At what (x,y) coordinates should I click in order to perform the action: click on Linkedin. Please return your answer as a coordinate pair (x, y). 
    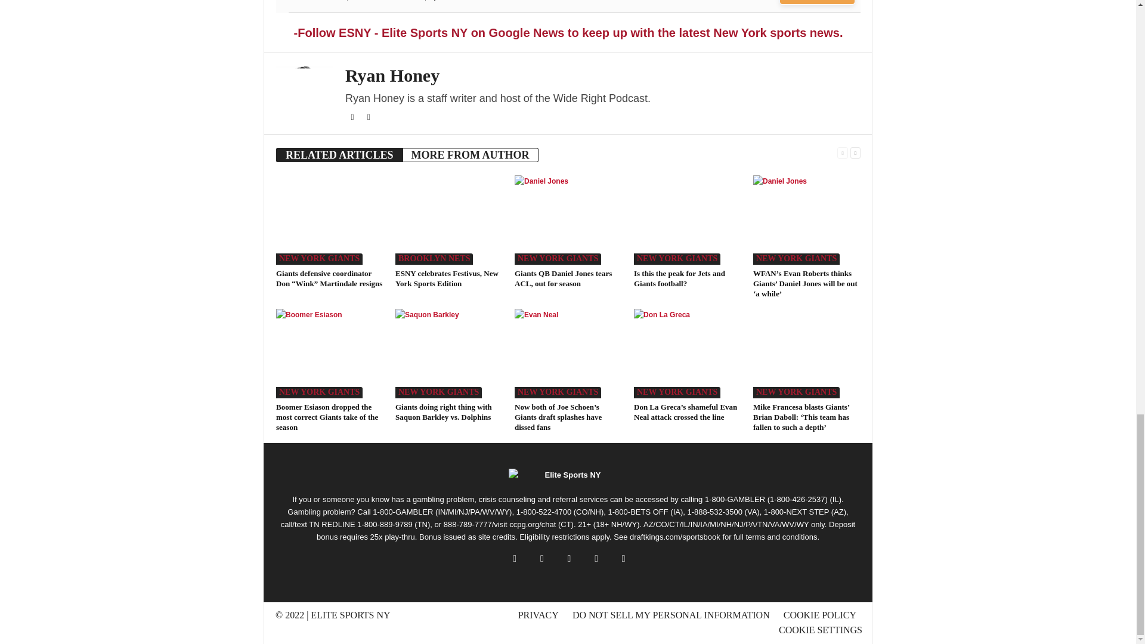
    Looking at the image, I should click on (369, 117).